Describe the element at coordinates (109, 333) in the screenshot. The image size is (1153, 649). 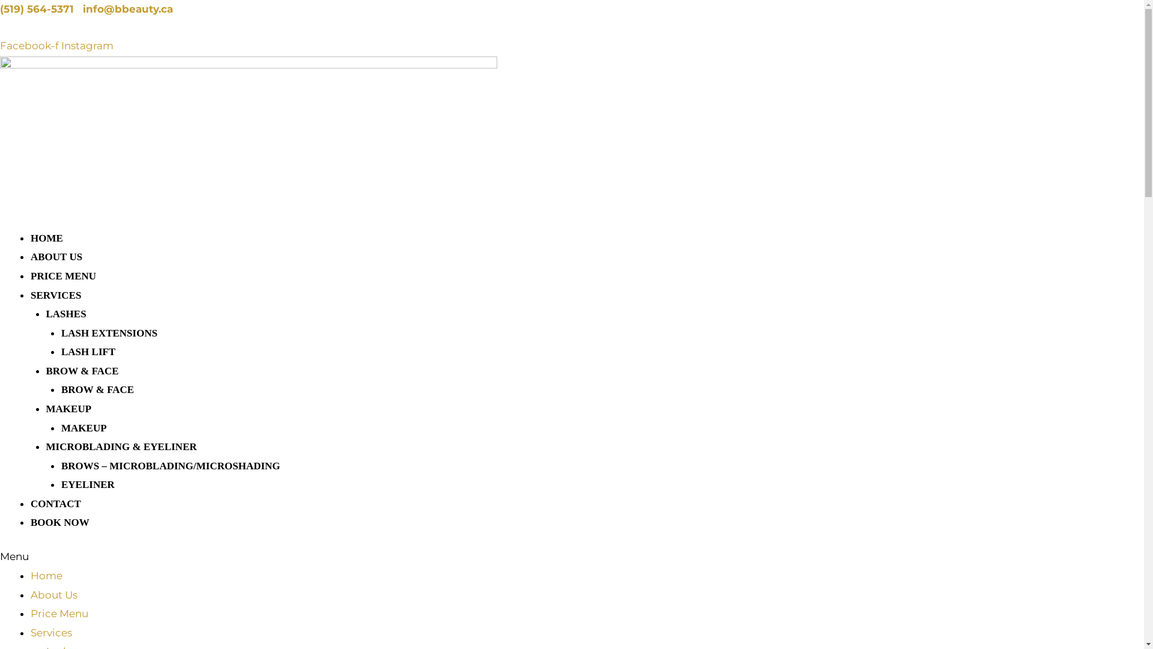
I see `LASH EXTENSIONS` at that location.